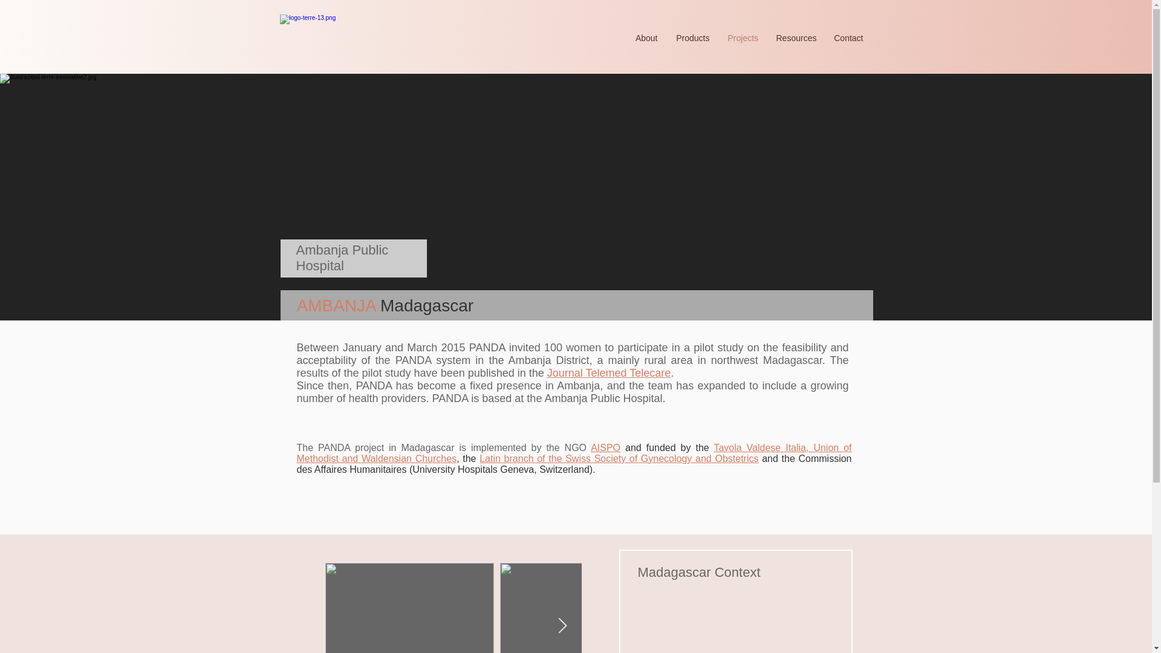 This screenshot has width=1161, height=653. Describe the element at coordinates (692, 38) in the screenshot. I see `Products` at that location.